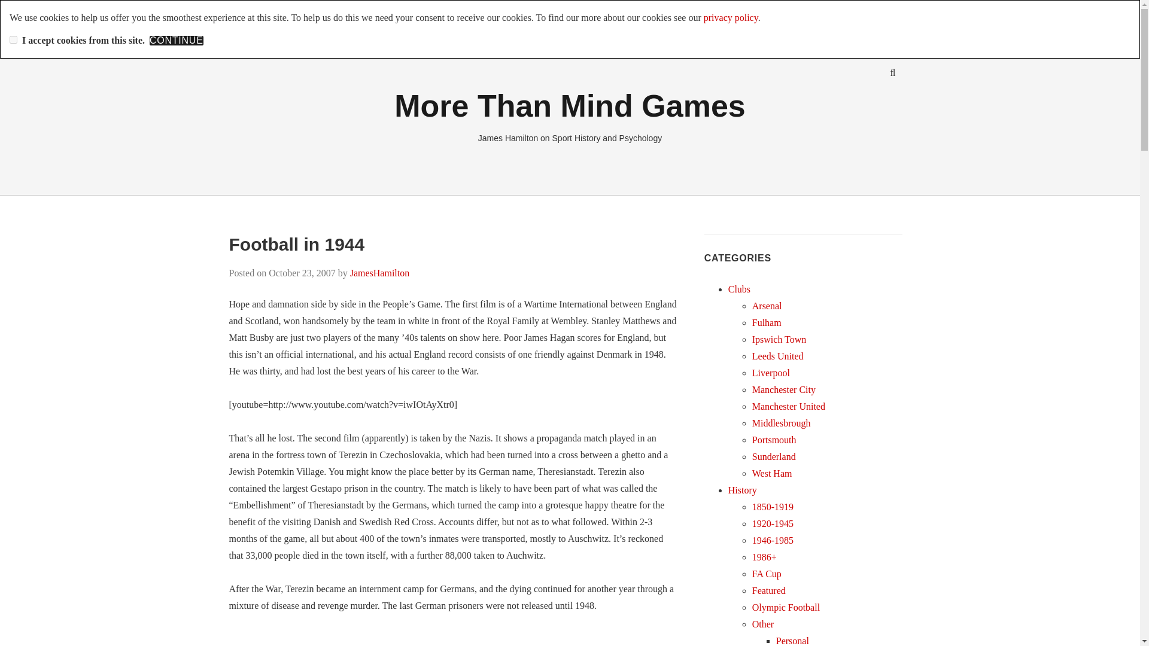 The height and width of the screenshot is (646, 1149). What do you see at coordinates (789, 406) in the screenshot?
I see `Manchester United` at bounding box center [789, 406].